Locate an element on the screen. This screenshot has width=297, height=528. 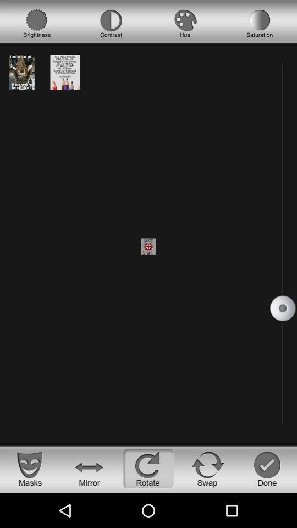
mirror image is located at coordinates (89, 469).